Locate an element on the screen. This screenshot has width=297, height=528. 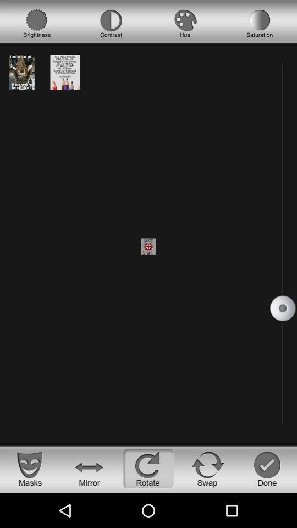
mirror image is located at coordinates (89, 469).